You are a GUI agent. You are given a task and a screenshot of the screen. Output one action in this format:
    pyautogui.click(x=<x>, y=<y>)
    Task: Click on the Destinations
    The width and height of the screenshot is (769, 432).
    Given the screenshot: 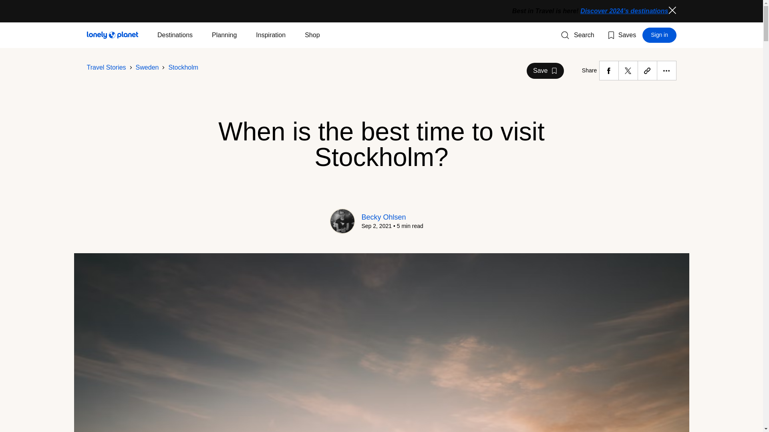 What is the action you would take?
    pyautogui.click(x=578, y=35)
    